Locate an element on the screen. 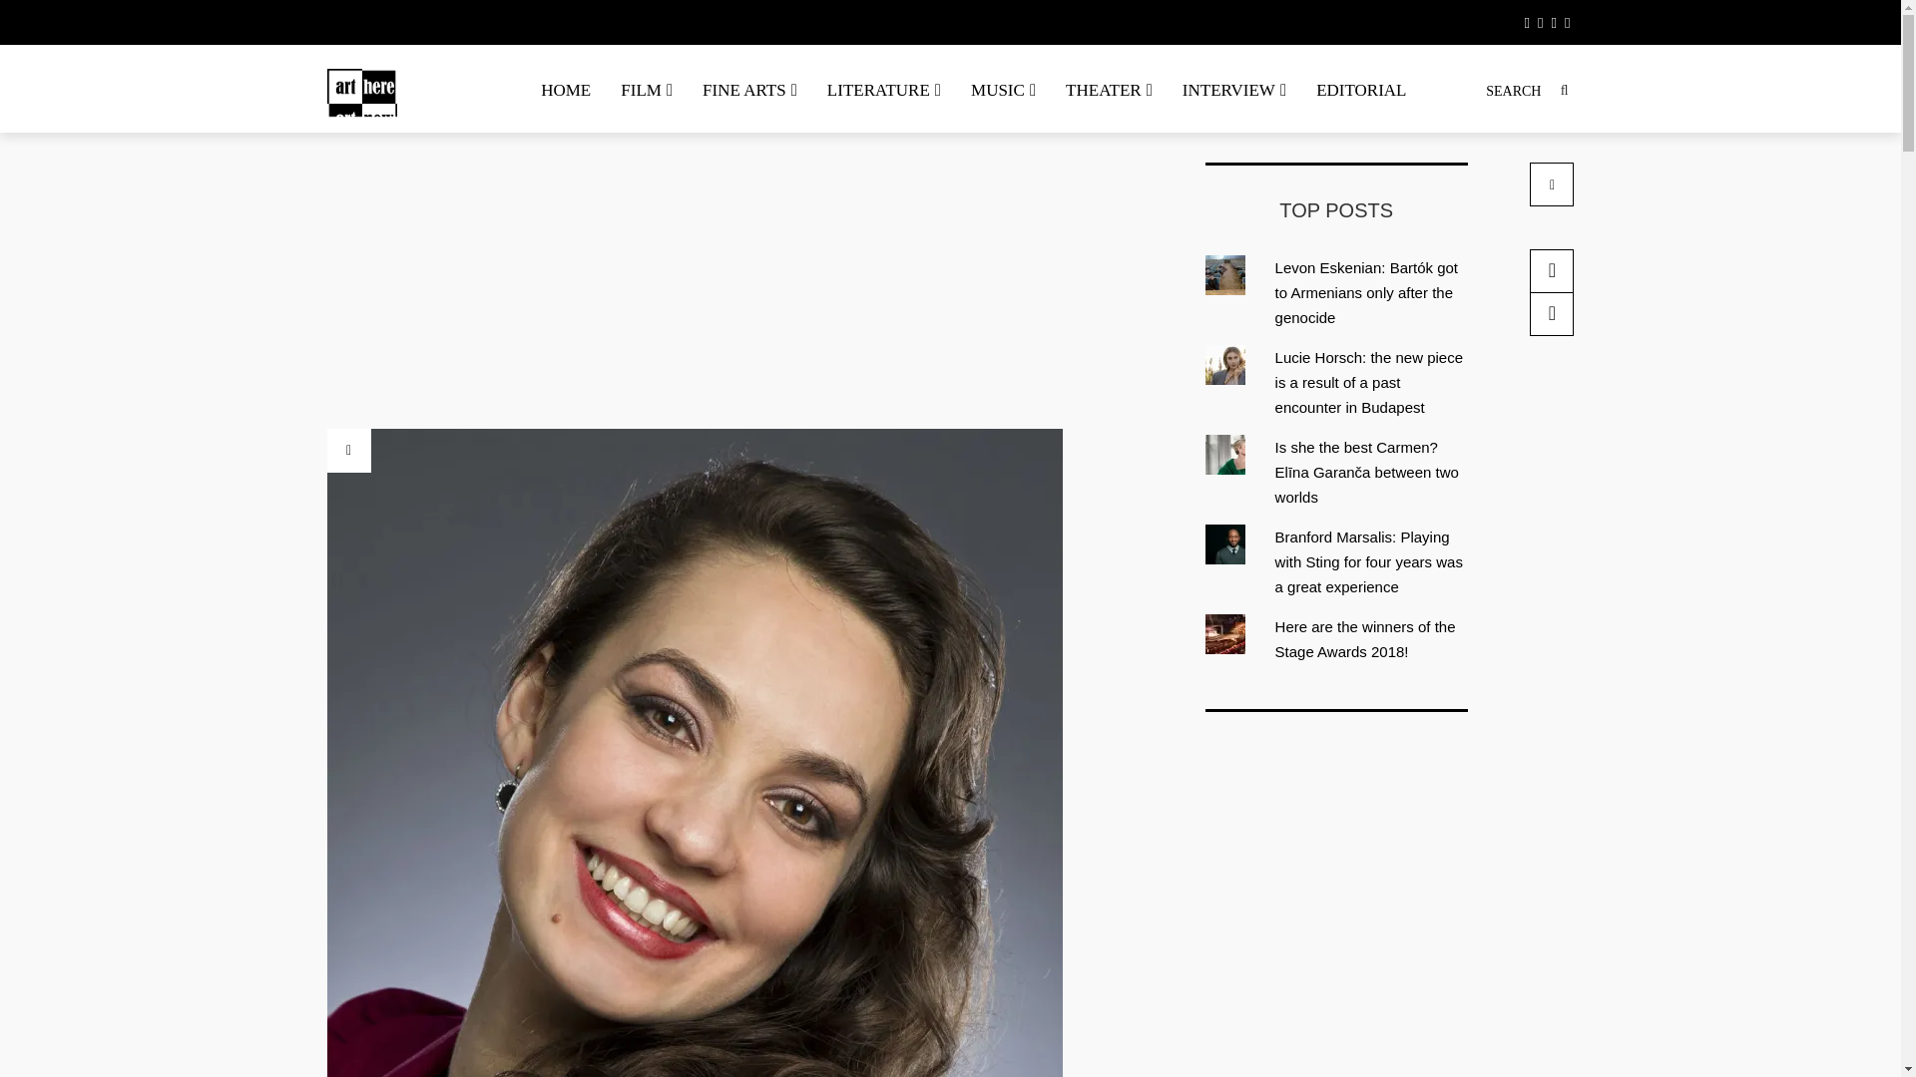 The image size is (1916, 1077). THEATER is located at coordinates (1108, 90).